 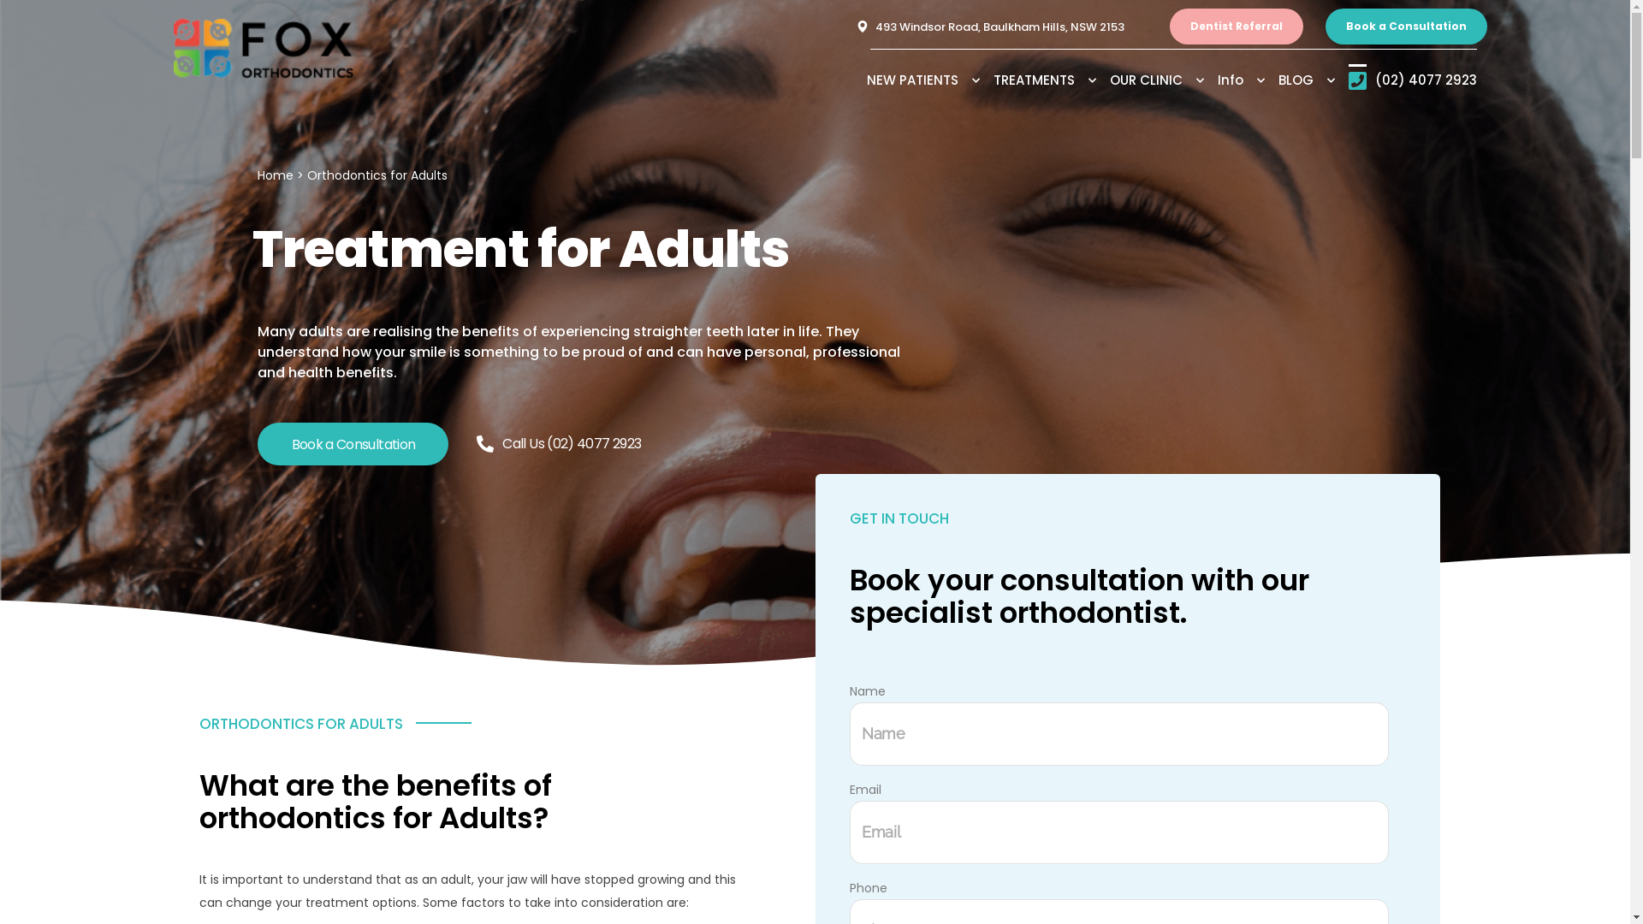 What do you see at coordinates (275, 175) in the screenshot?
I see `Home` at bounding box center [275, 175].